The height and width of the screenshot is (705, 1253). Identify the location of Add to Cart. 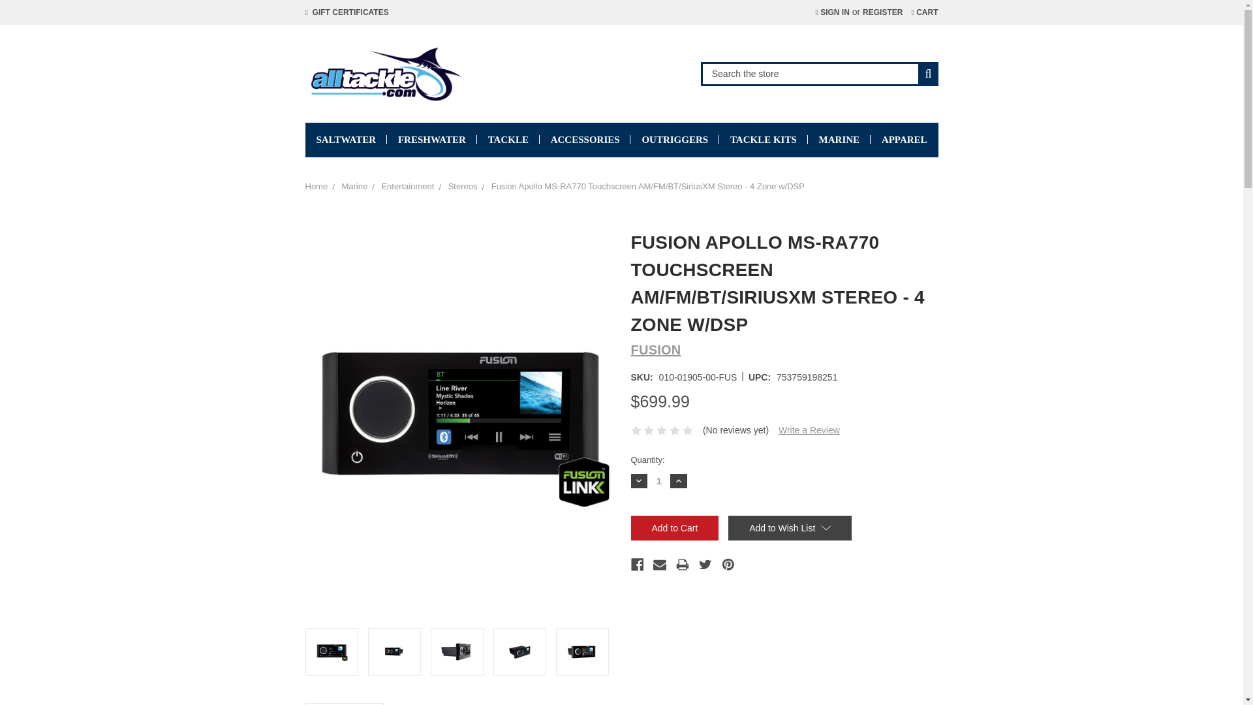
(673, 527).